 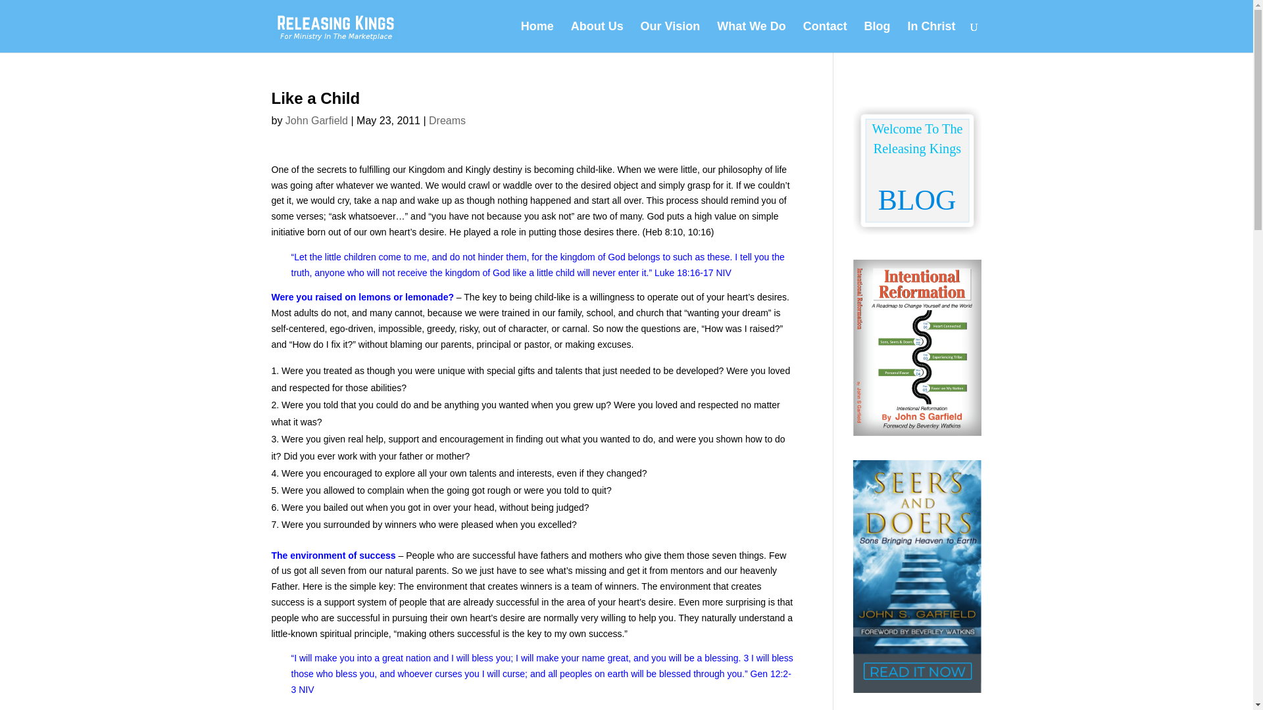 What do you see at coordinates (751, 37) in the screenshot?
I see `What We Do` at bounding box center [751, 37].